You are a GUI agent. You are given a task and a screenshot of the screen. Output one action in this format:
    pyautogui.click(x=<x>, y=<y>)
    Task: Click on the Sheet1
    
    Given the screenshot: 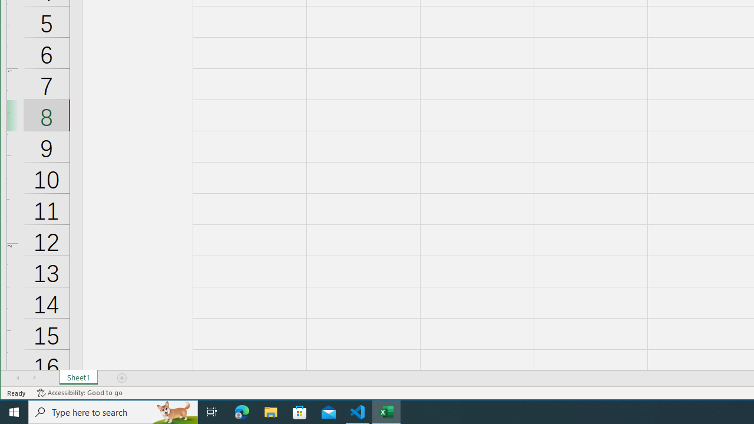 What is the action you would take?
    pyautogui.click(x=79, y=377)
    